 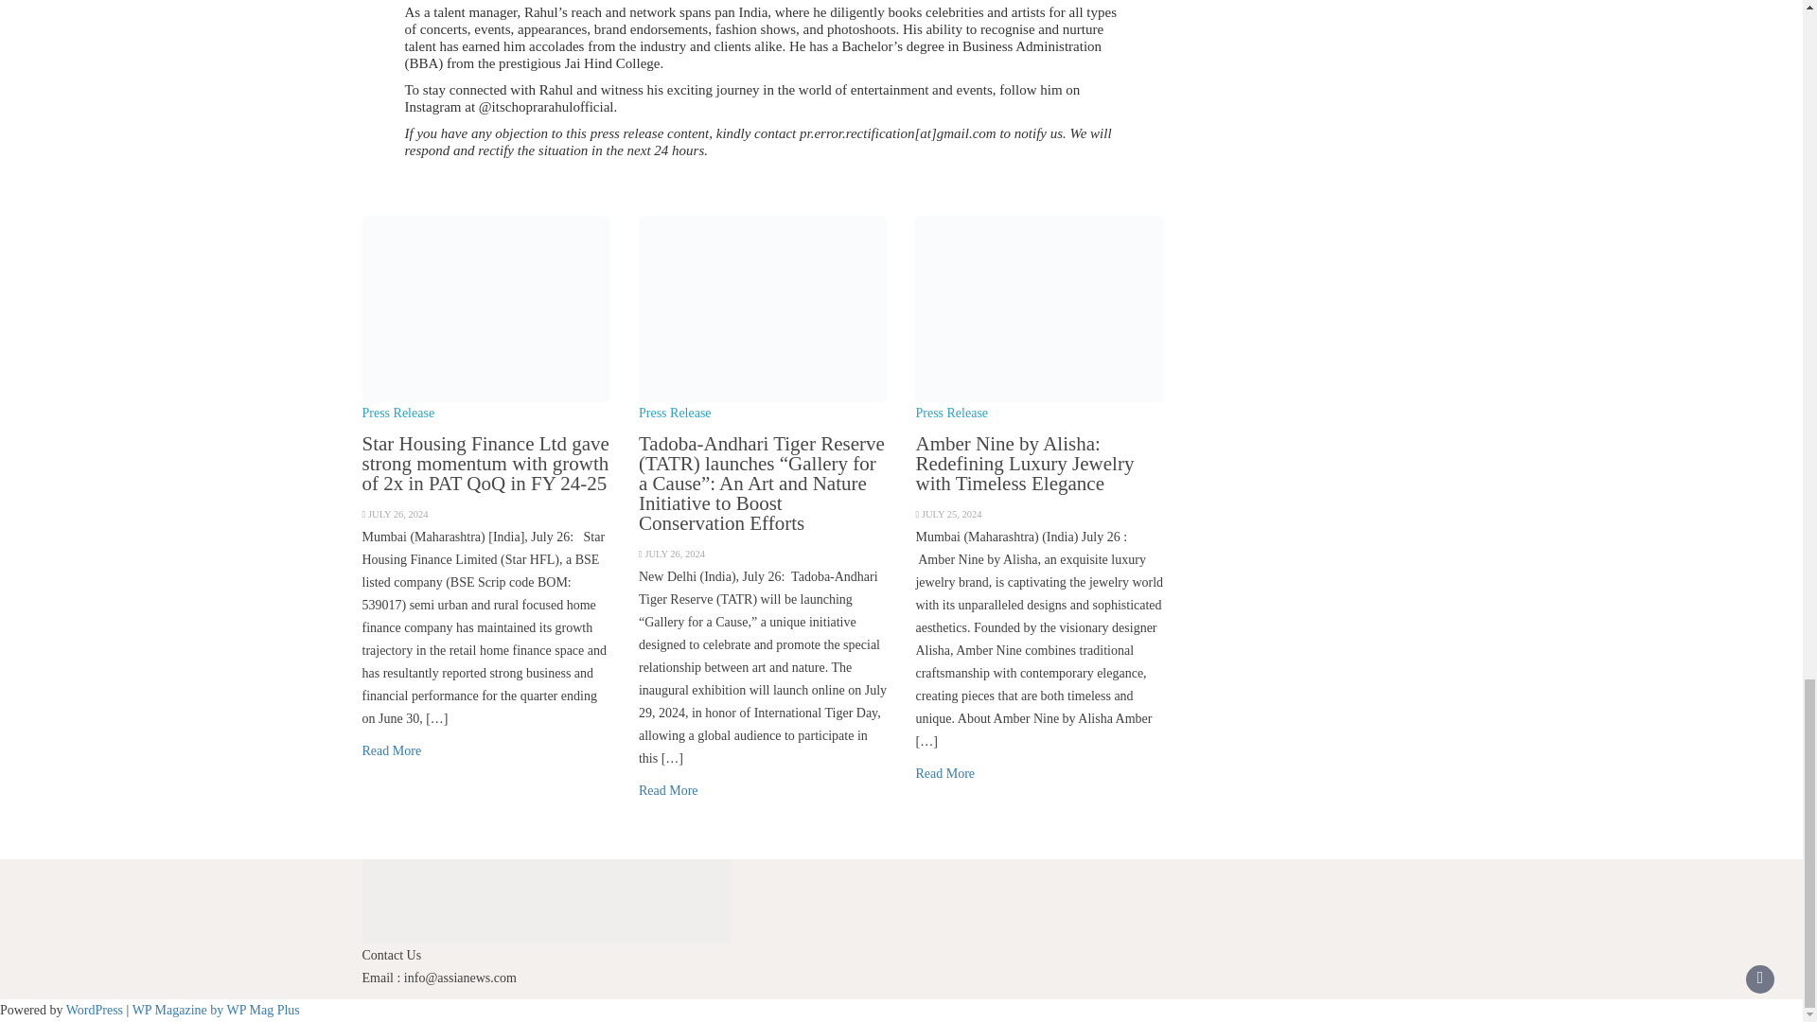 What do you see at coordinates (397, 413) in the screenshot?
I see `Press Release` at bounding box center [397, 413].